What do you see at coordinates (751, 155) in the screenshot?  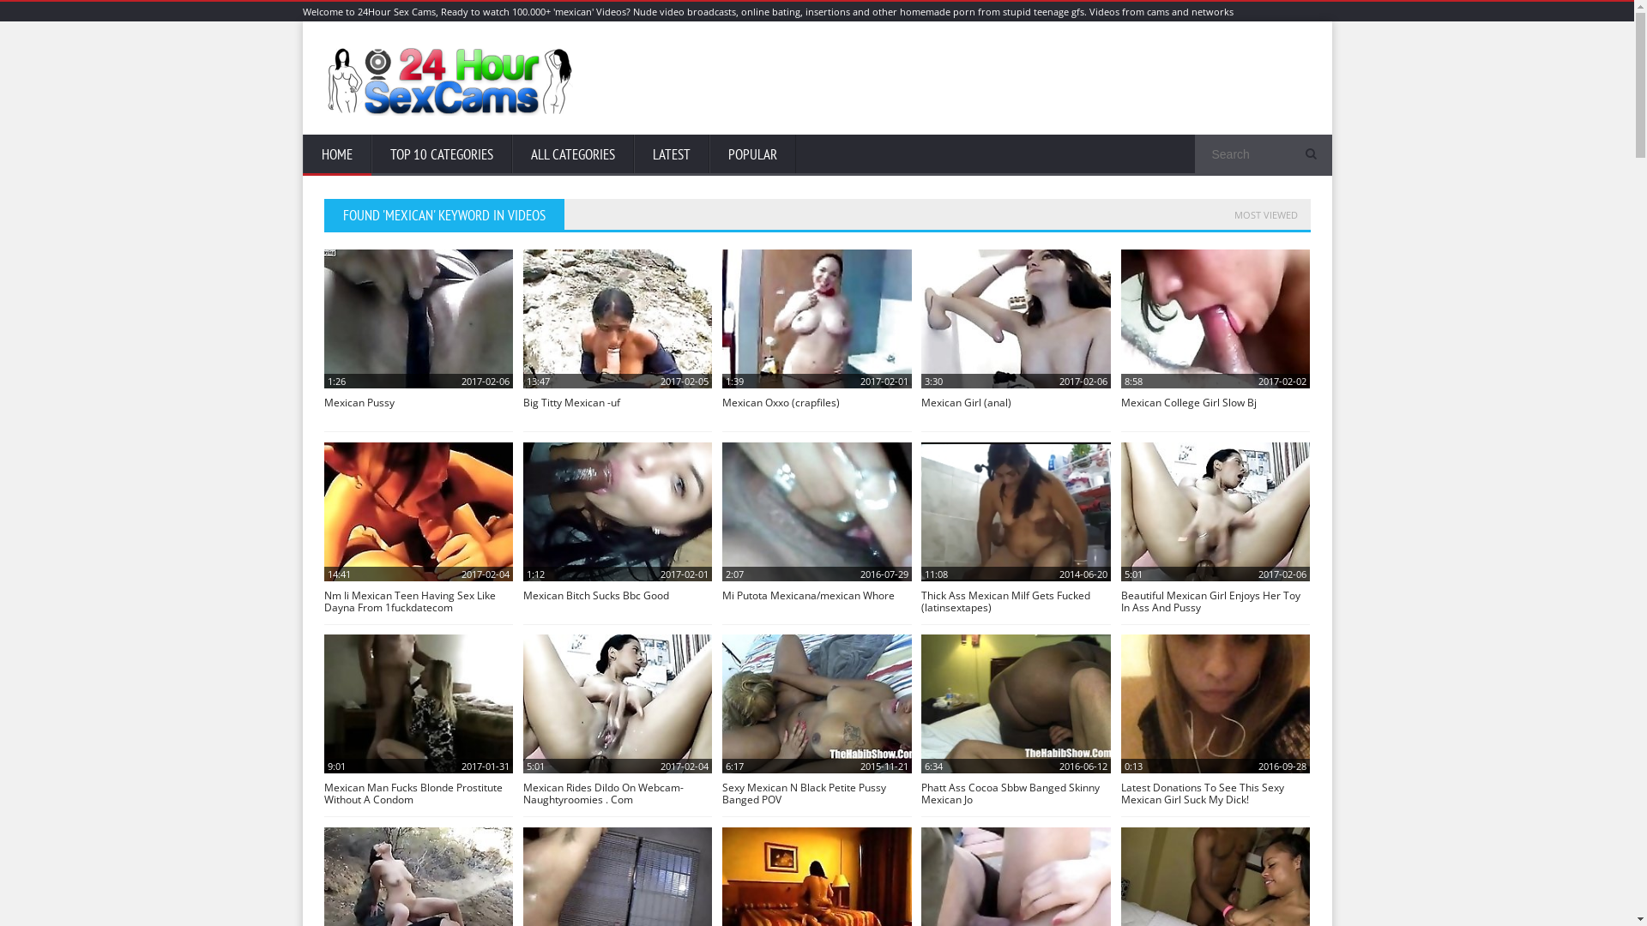 I see `POPULAR` at bounding box center [751, 155].